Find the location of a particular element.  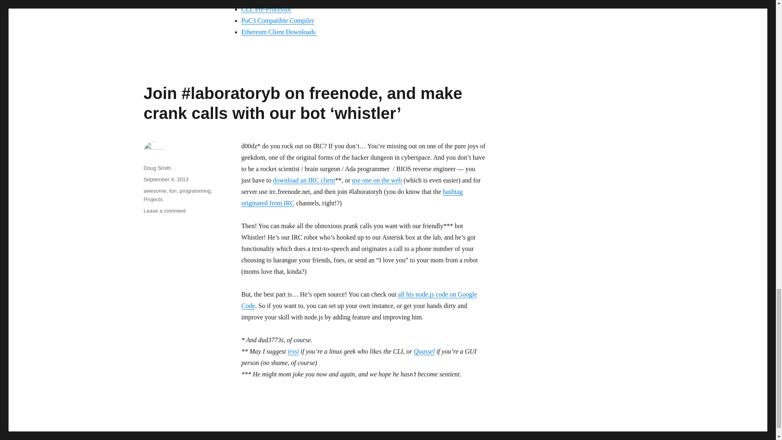

Pyramid Scheme is located at coordinates (263, 1).